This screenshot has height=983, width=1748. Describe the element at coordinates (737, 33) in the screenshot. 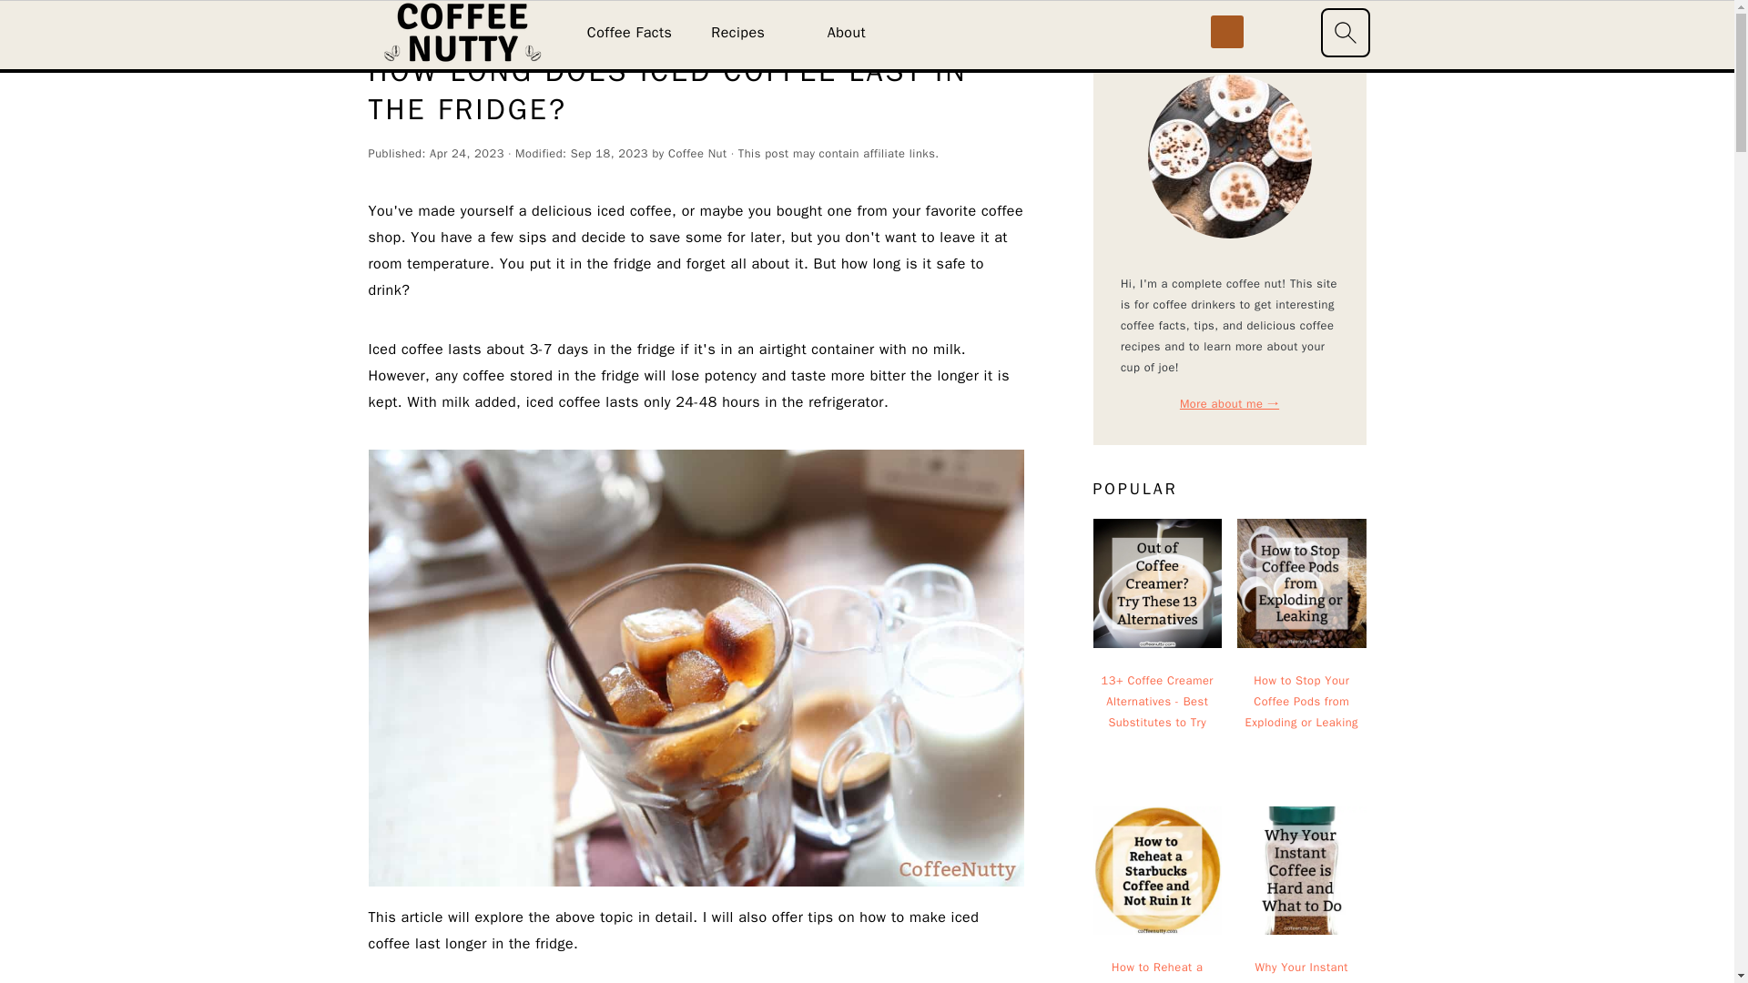

I see `Recipes` at that location.